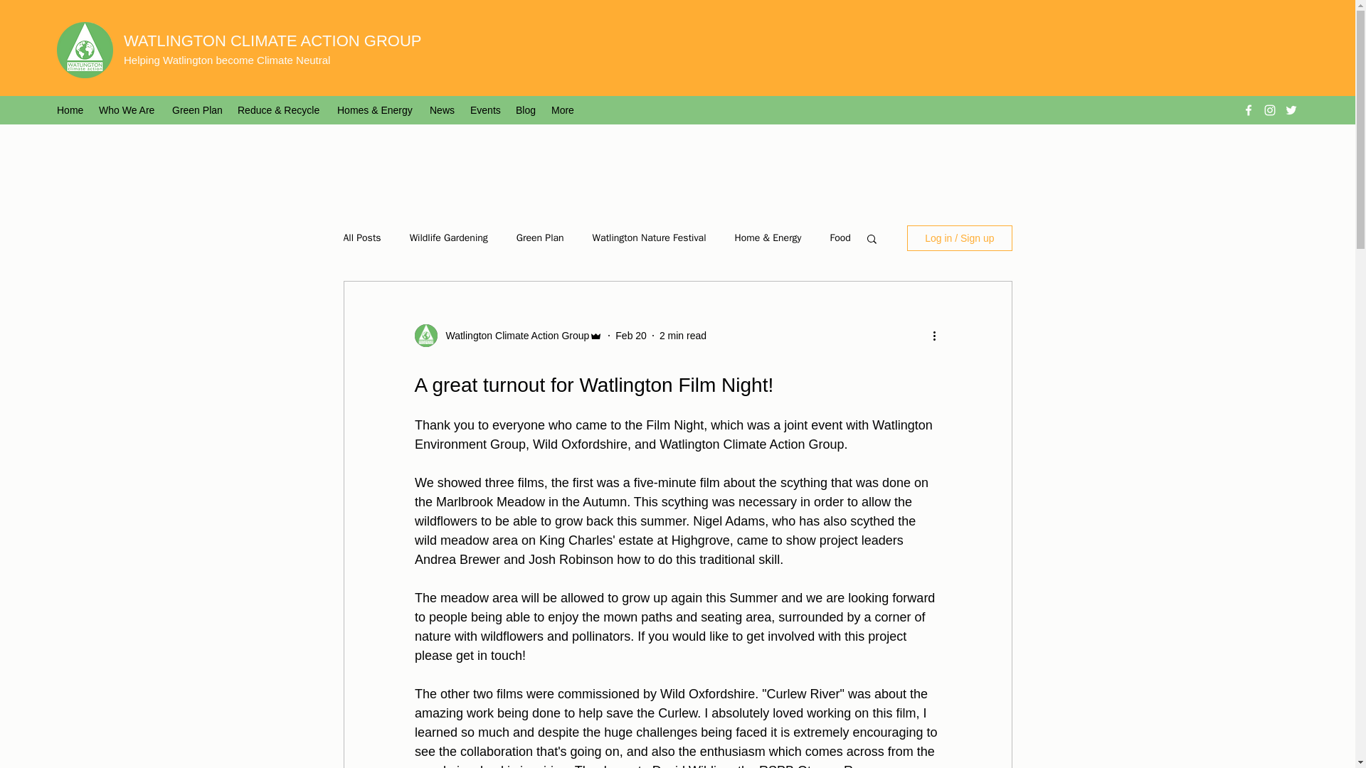 This screenshot has height=768, width=1366. What do you see at coordinates (512, 336) in the screenshot?
I see `Watlington Climate Action Group` at bounding box center [512, 336].